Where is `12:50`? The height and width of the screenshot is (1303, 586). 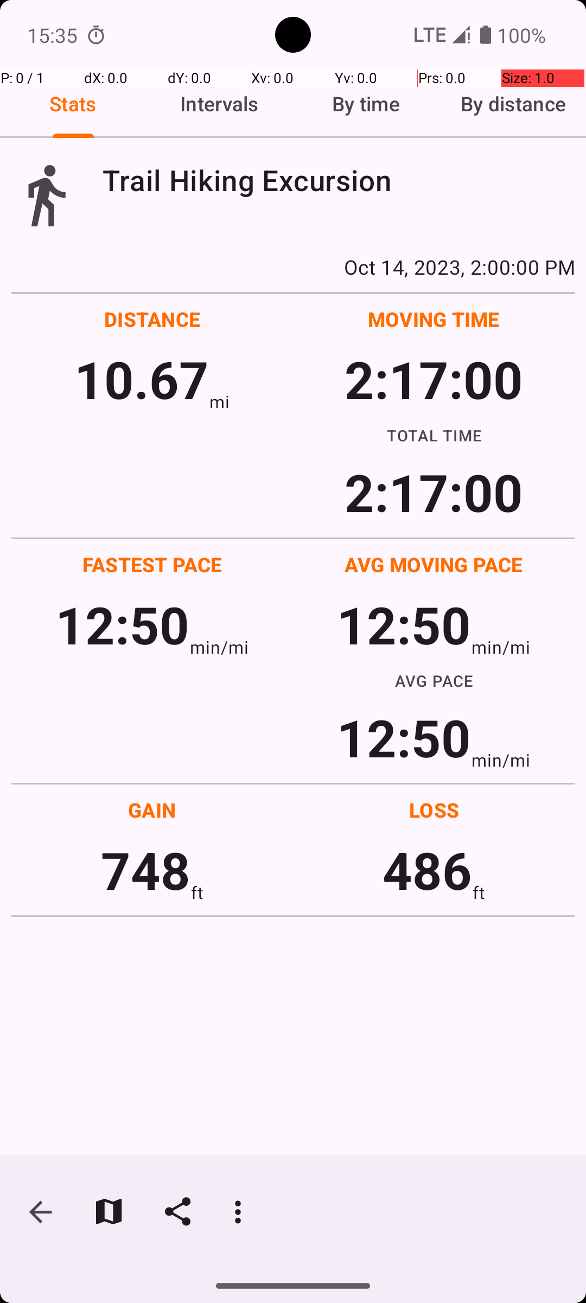 12:50 is located at coordinates (123, 624).